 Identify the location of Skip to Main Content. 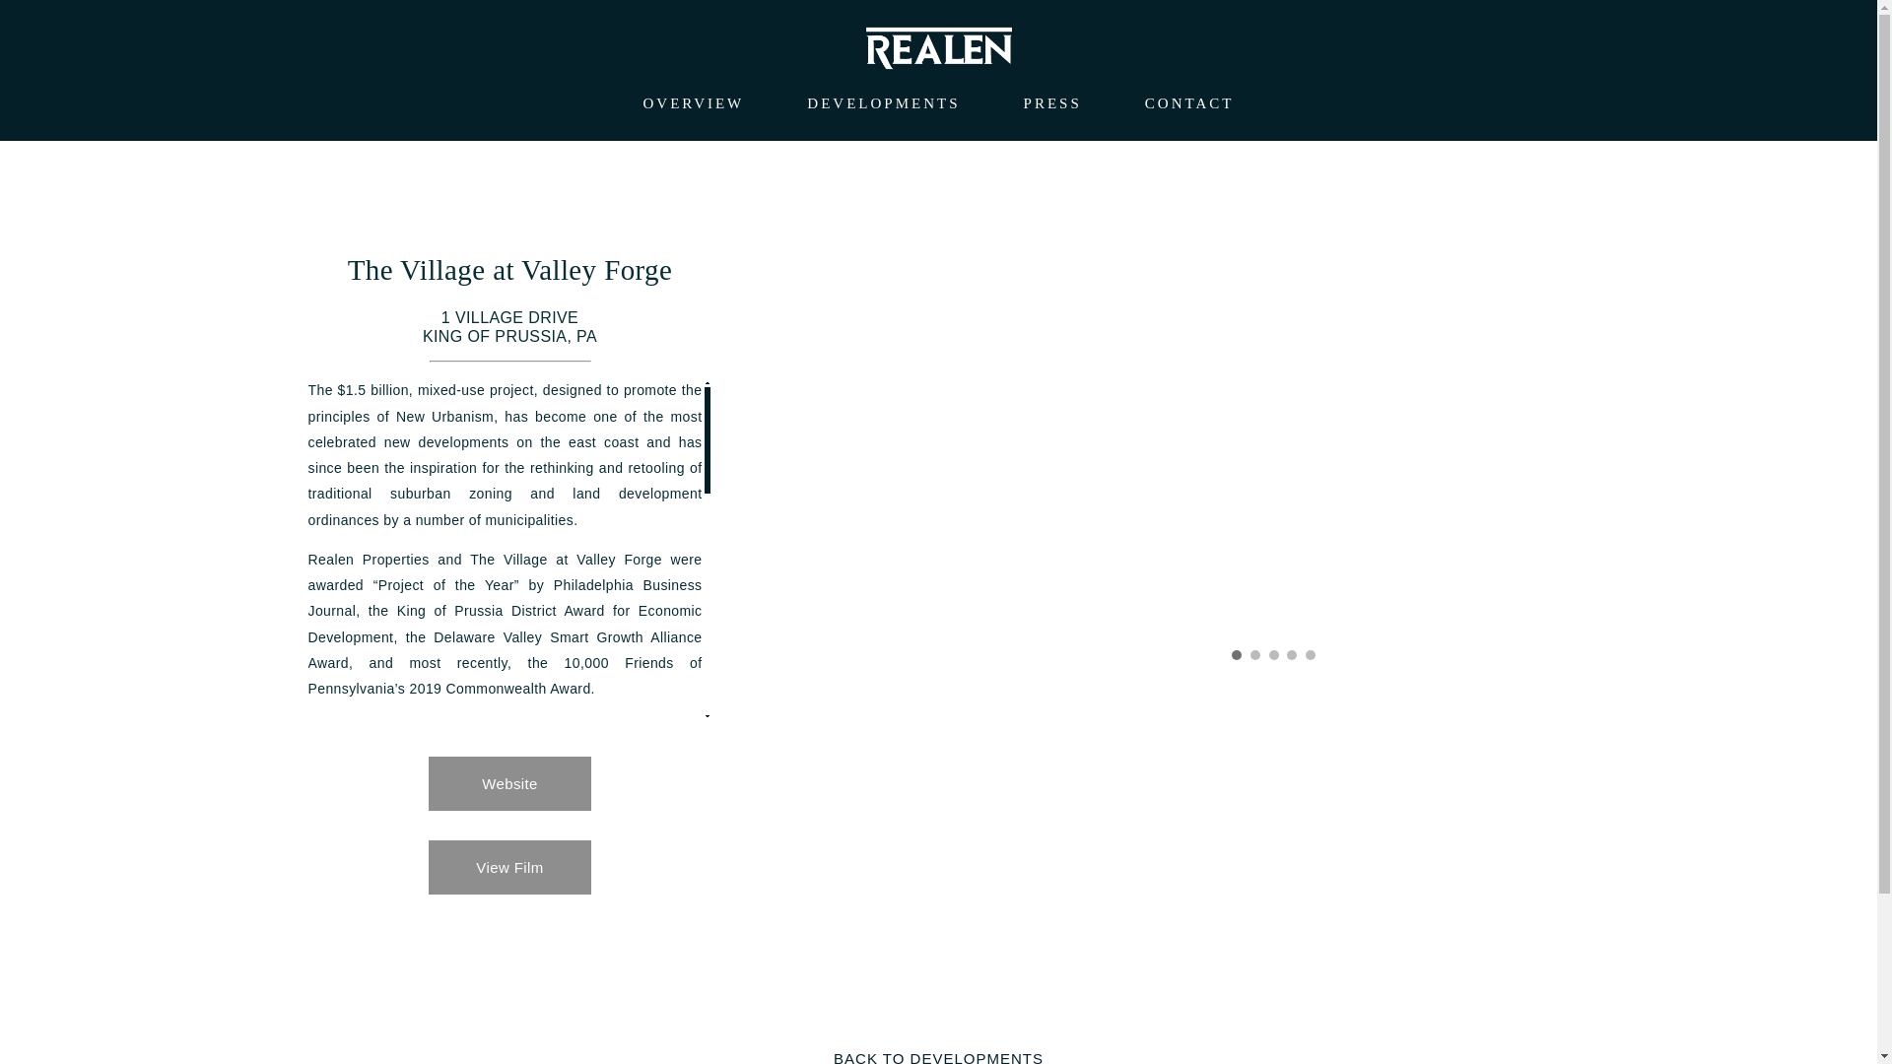
(61, 68).